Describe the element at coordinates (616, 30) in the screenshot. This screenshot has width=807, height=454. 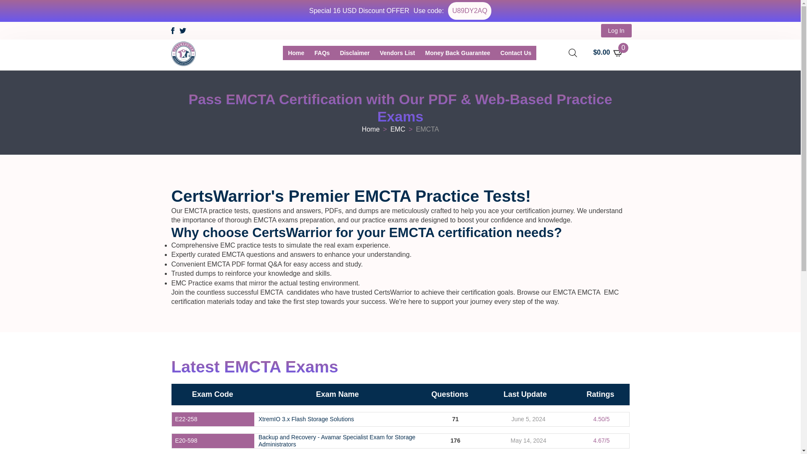
I see `Log In` at that location.